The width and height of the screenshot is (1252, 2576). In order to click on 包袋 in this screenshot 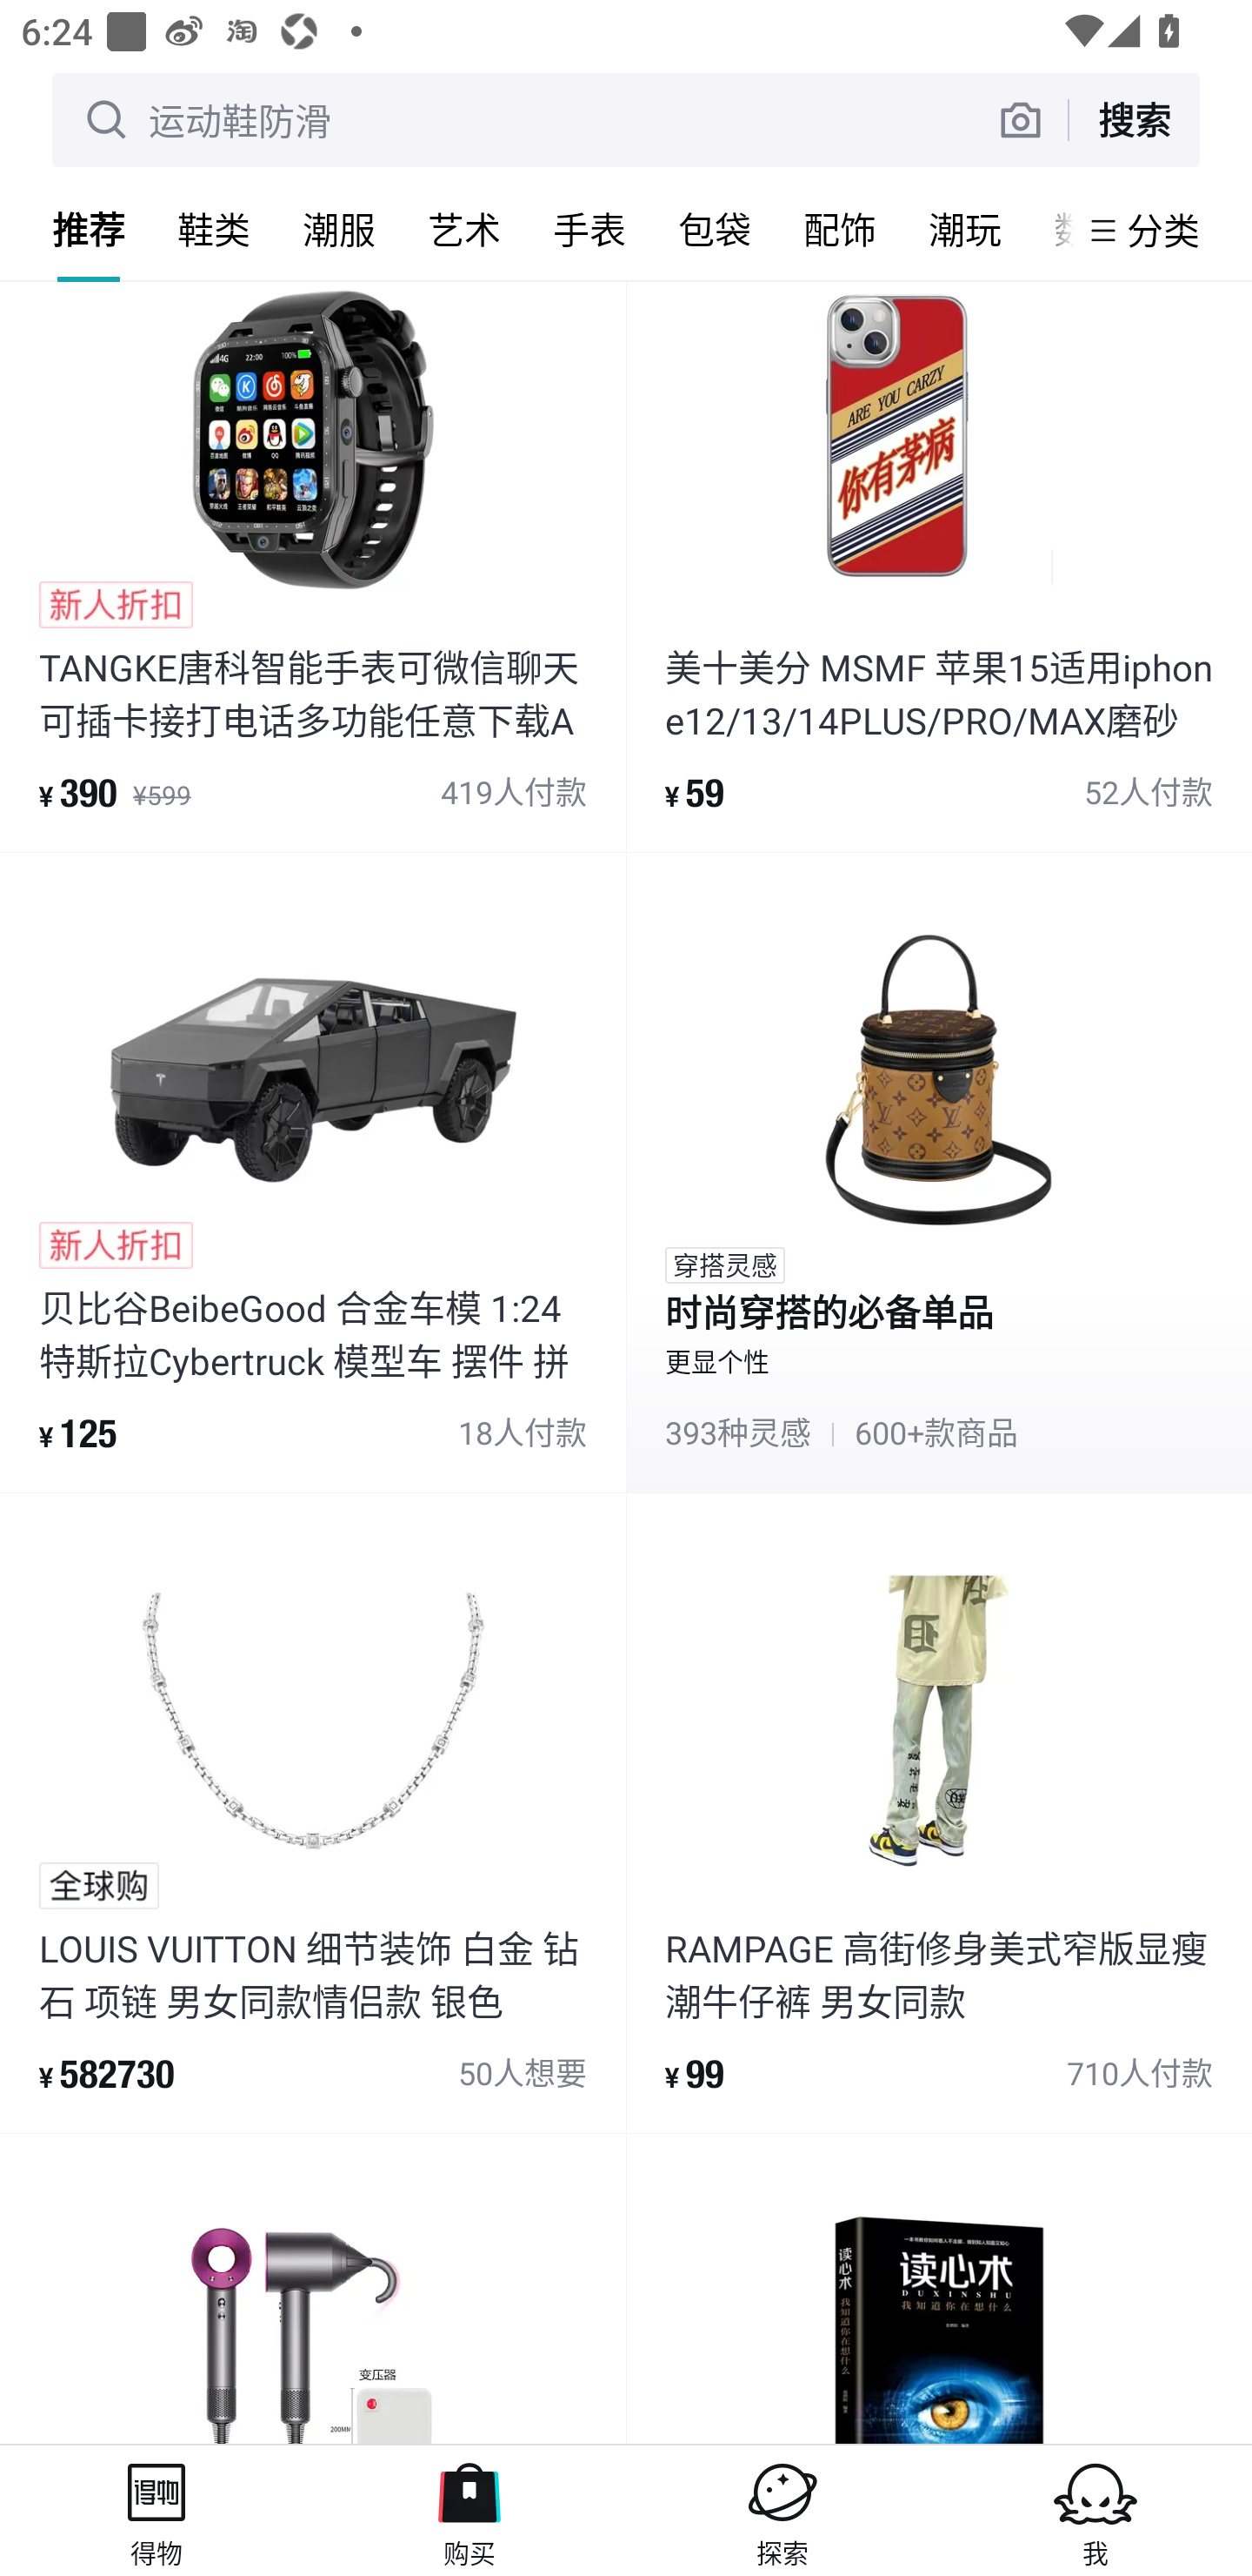, I will do `click(715, 229)`.